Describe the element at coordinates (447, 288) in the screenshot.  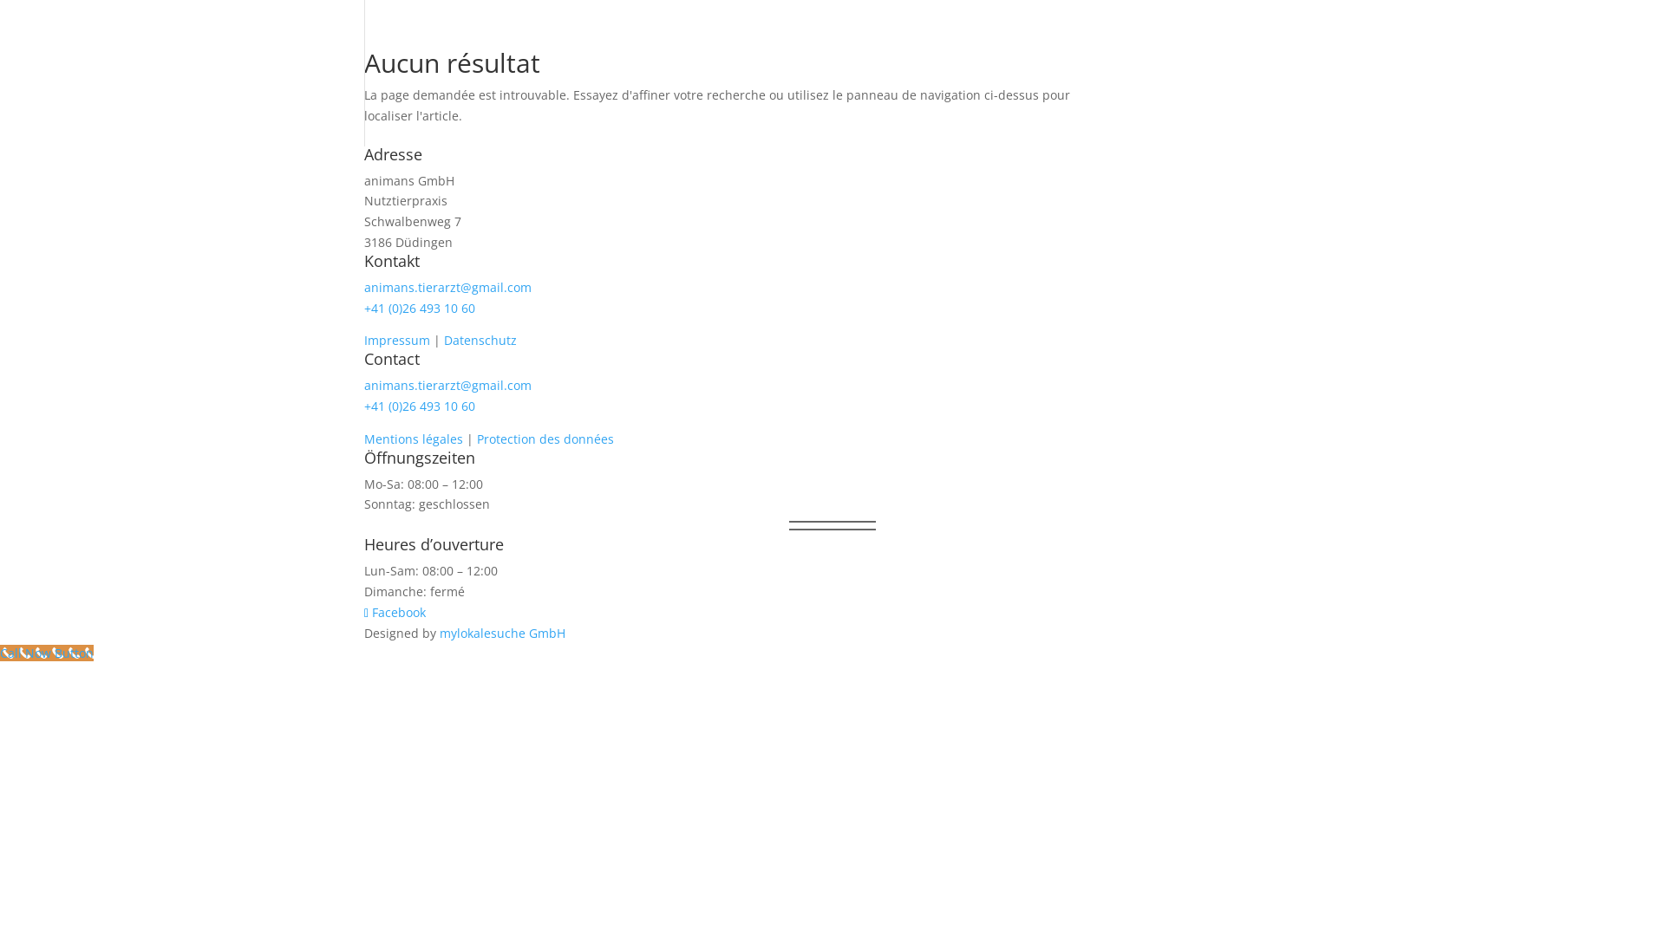
I see `animans.tierarzt@gmail.com` at that location.